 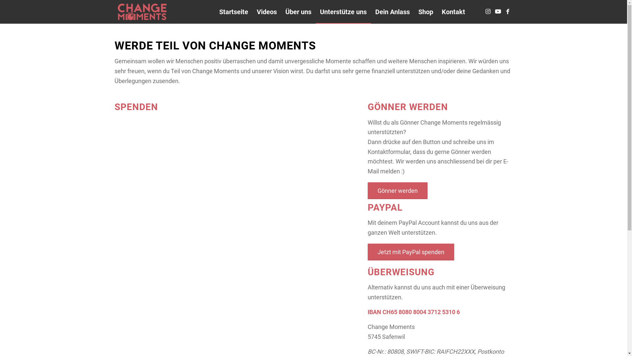 I want to click on Shop, so click(x=426, y=12).